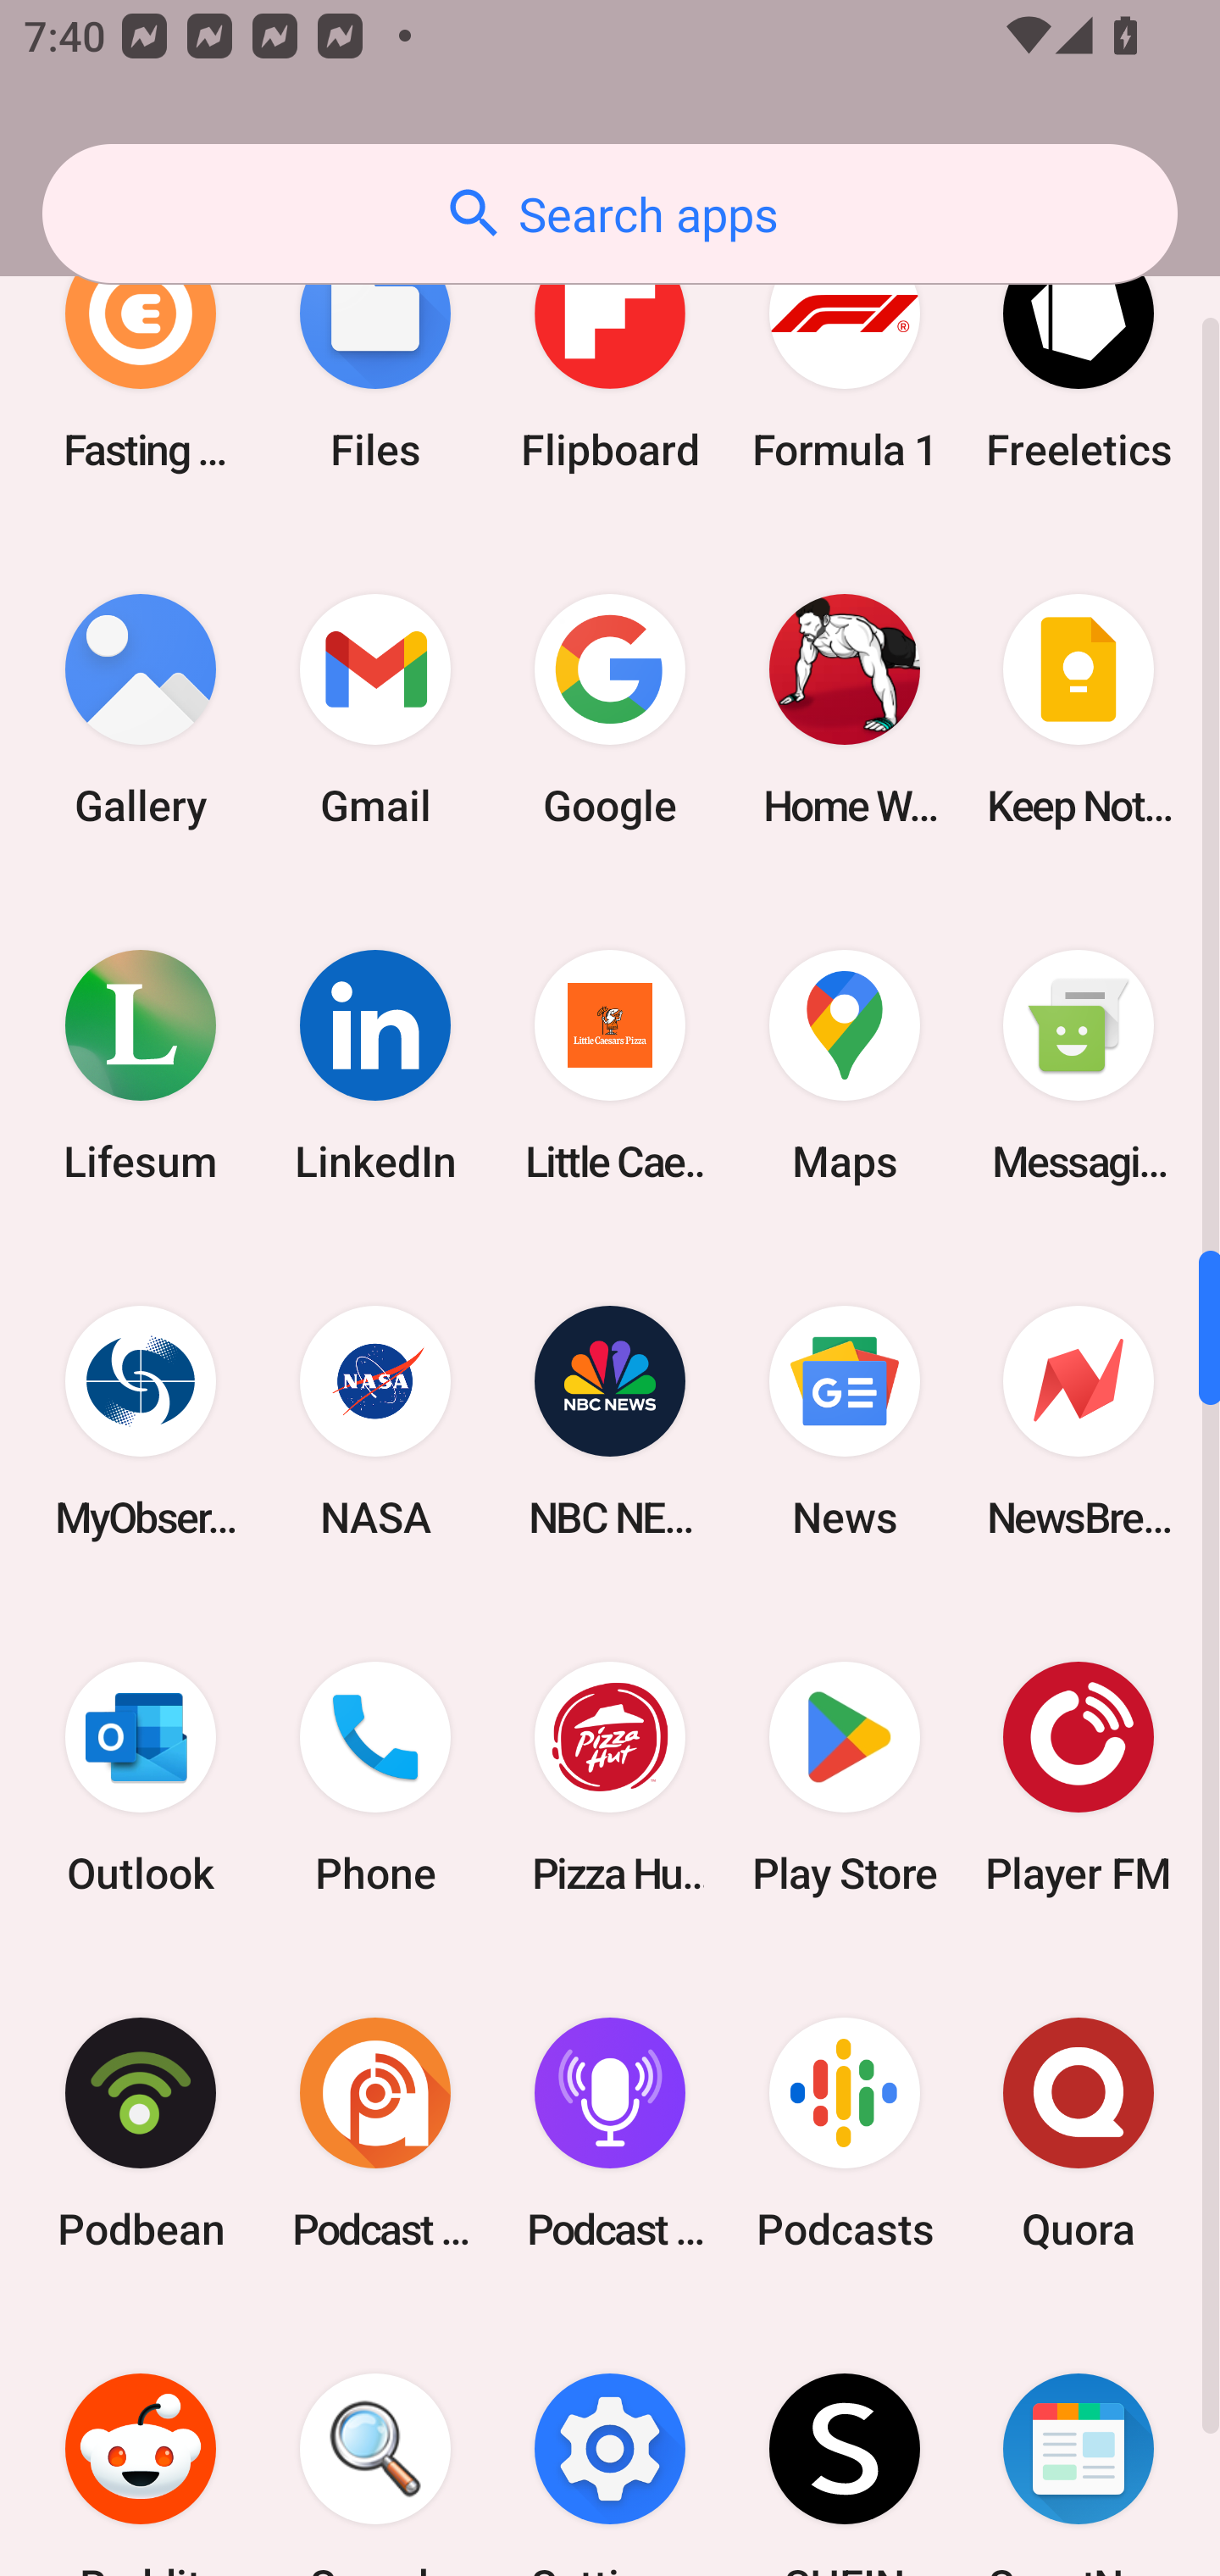 The image size is (1220, 2576). Describe the element at coordinates (375, 354) in the screenshot. I see `Files` at that location.